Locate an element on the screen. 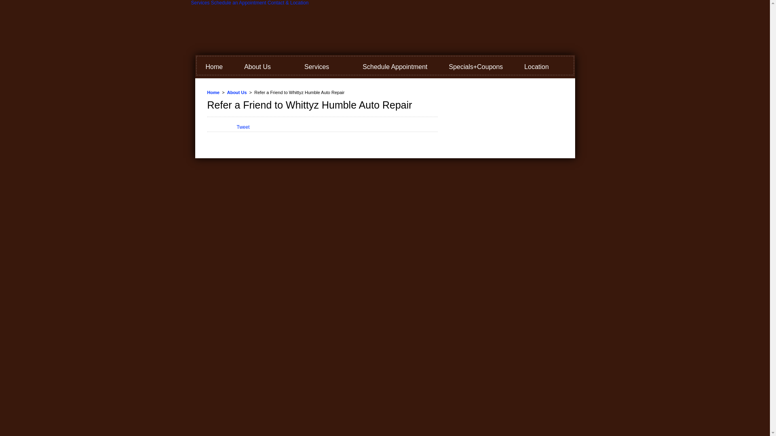  Schedule an Appointment is located at coordinates (238, 3).